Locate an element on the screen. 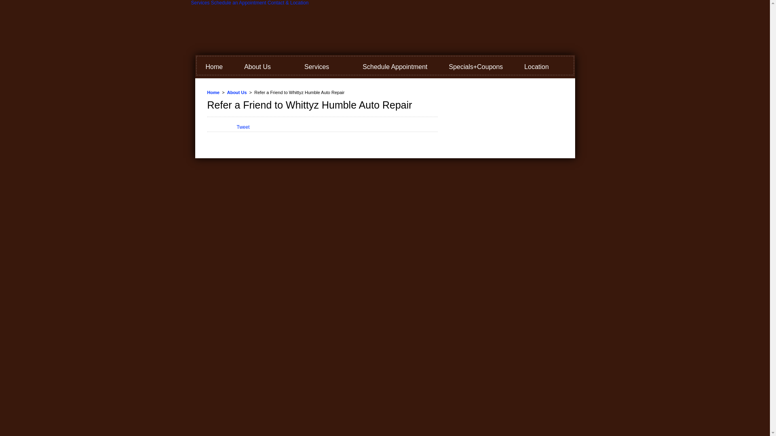  Schedule an Appointment is located at coordinates (238, 3).